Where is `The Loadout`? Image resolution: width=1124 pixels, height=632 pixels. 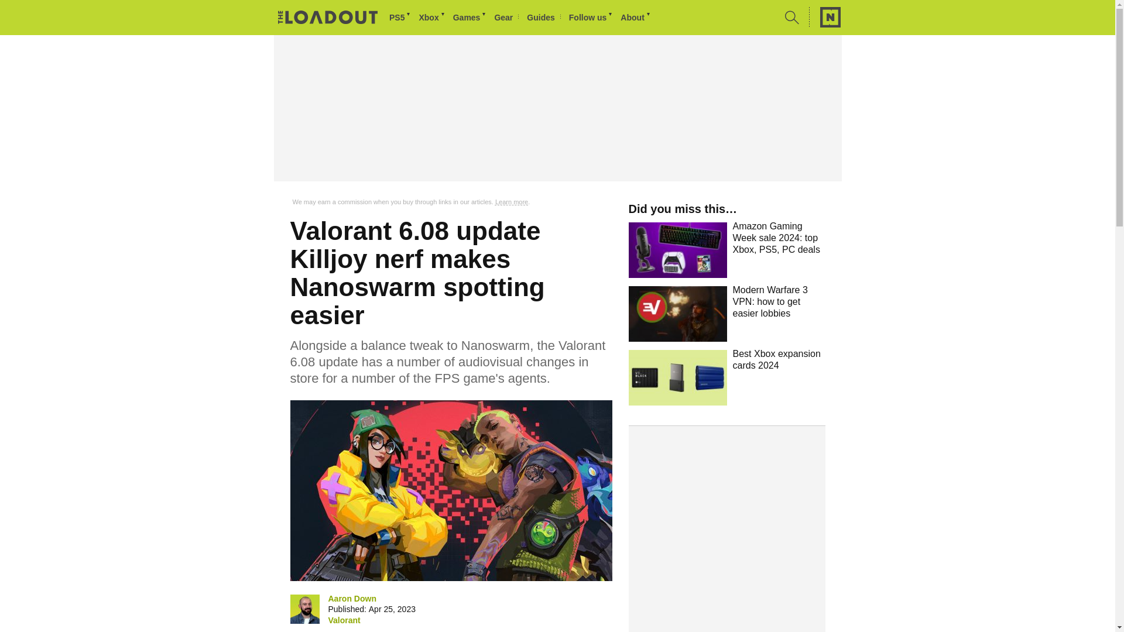
The Loadout is located at coordinates (328, 19).